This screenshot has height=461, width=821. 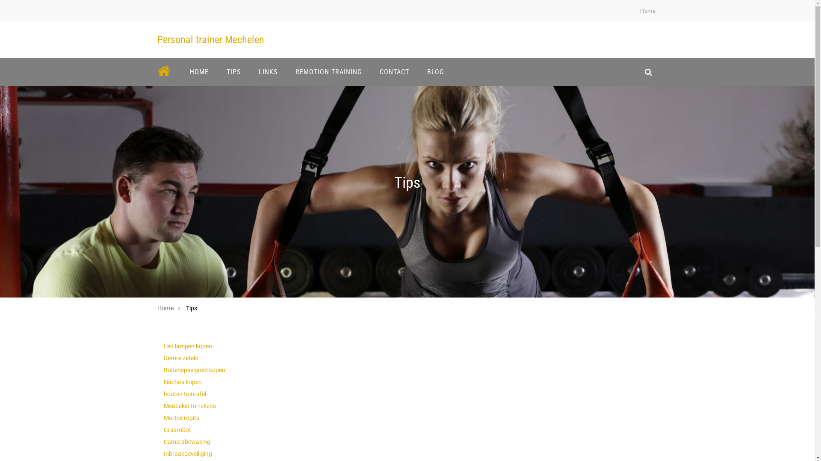 I want to click on Led lampen kopen, so click(x=187, y=346).